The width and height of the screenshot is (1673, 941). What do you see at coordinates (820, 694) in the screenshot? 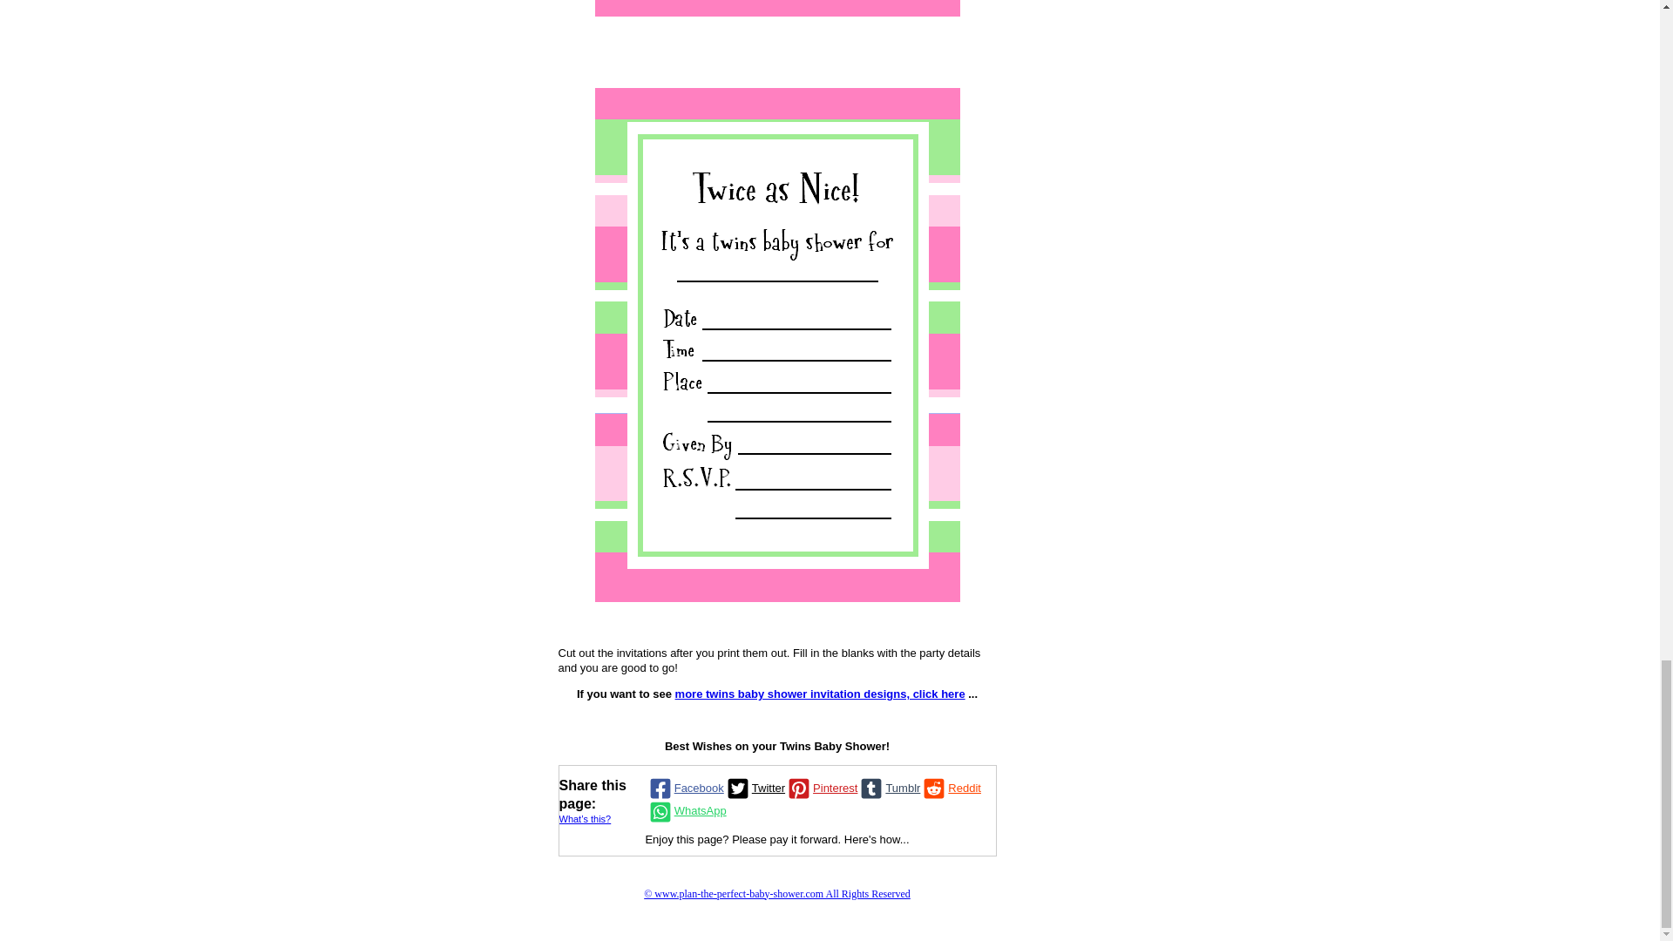
I see `more twins baby shower invitation designs, click here` at bounding box center [820, 694].